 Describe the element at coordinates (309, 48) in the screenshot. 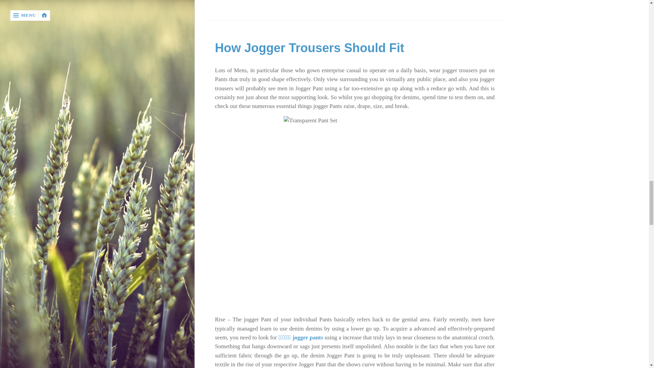

I see `How Jogger Trousers Should Fit` at that location.